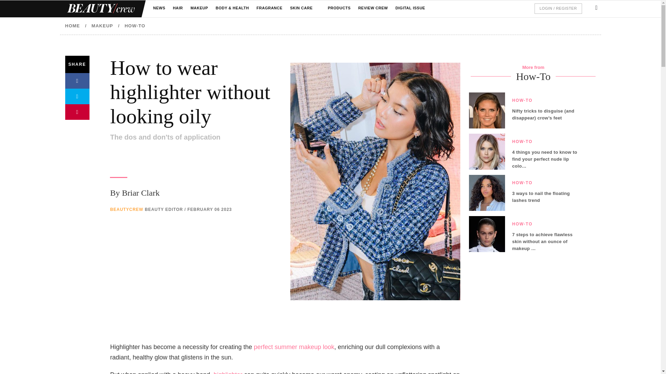 This screenshot has width=666, height=374. I want to click on HAIR, so click(178, 8).